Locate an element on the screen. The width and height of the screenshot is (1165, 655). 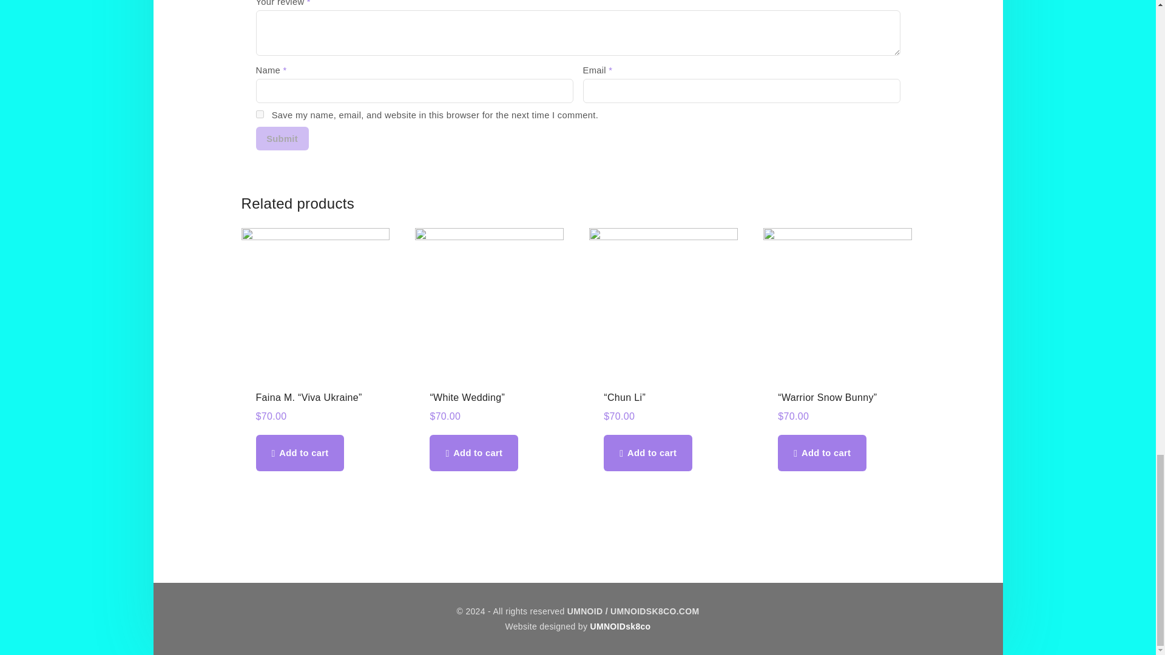
Add to cart is located at coordinates (300, 453).